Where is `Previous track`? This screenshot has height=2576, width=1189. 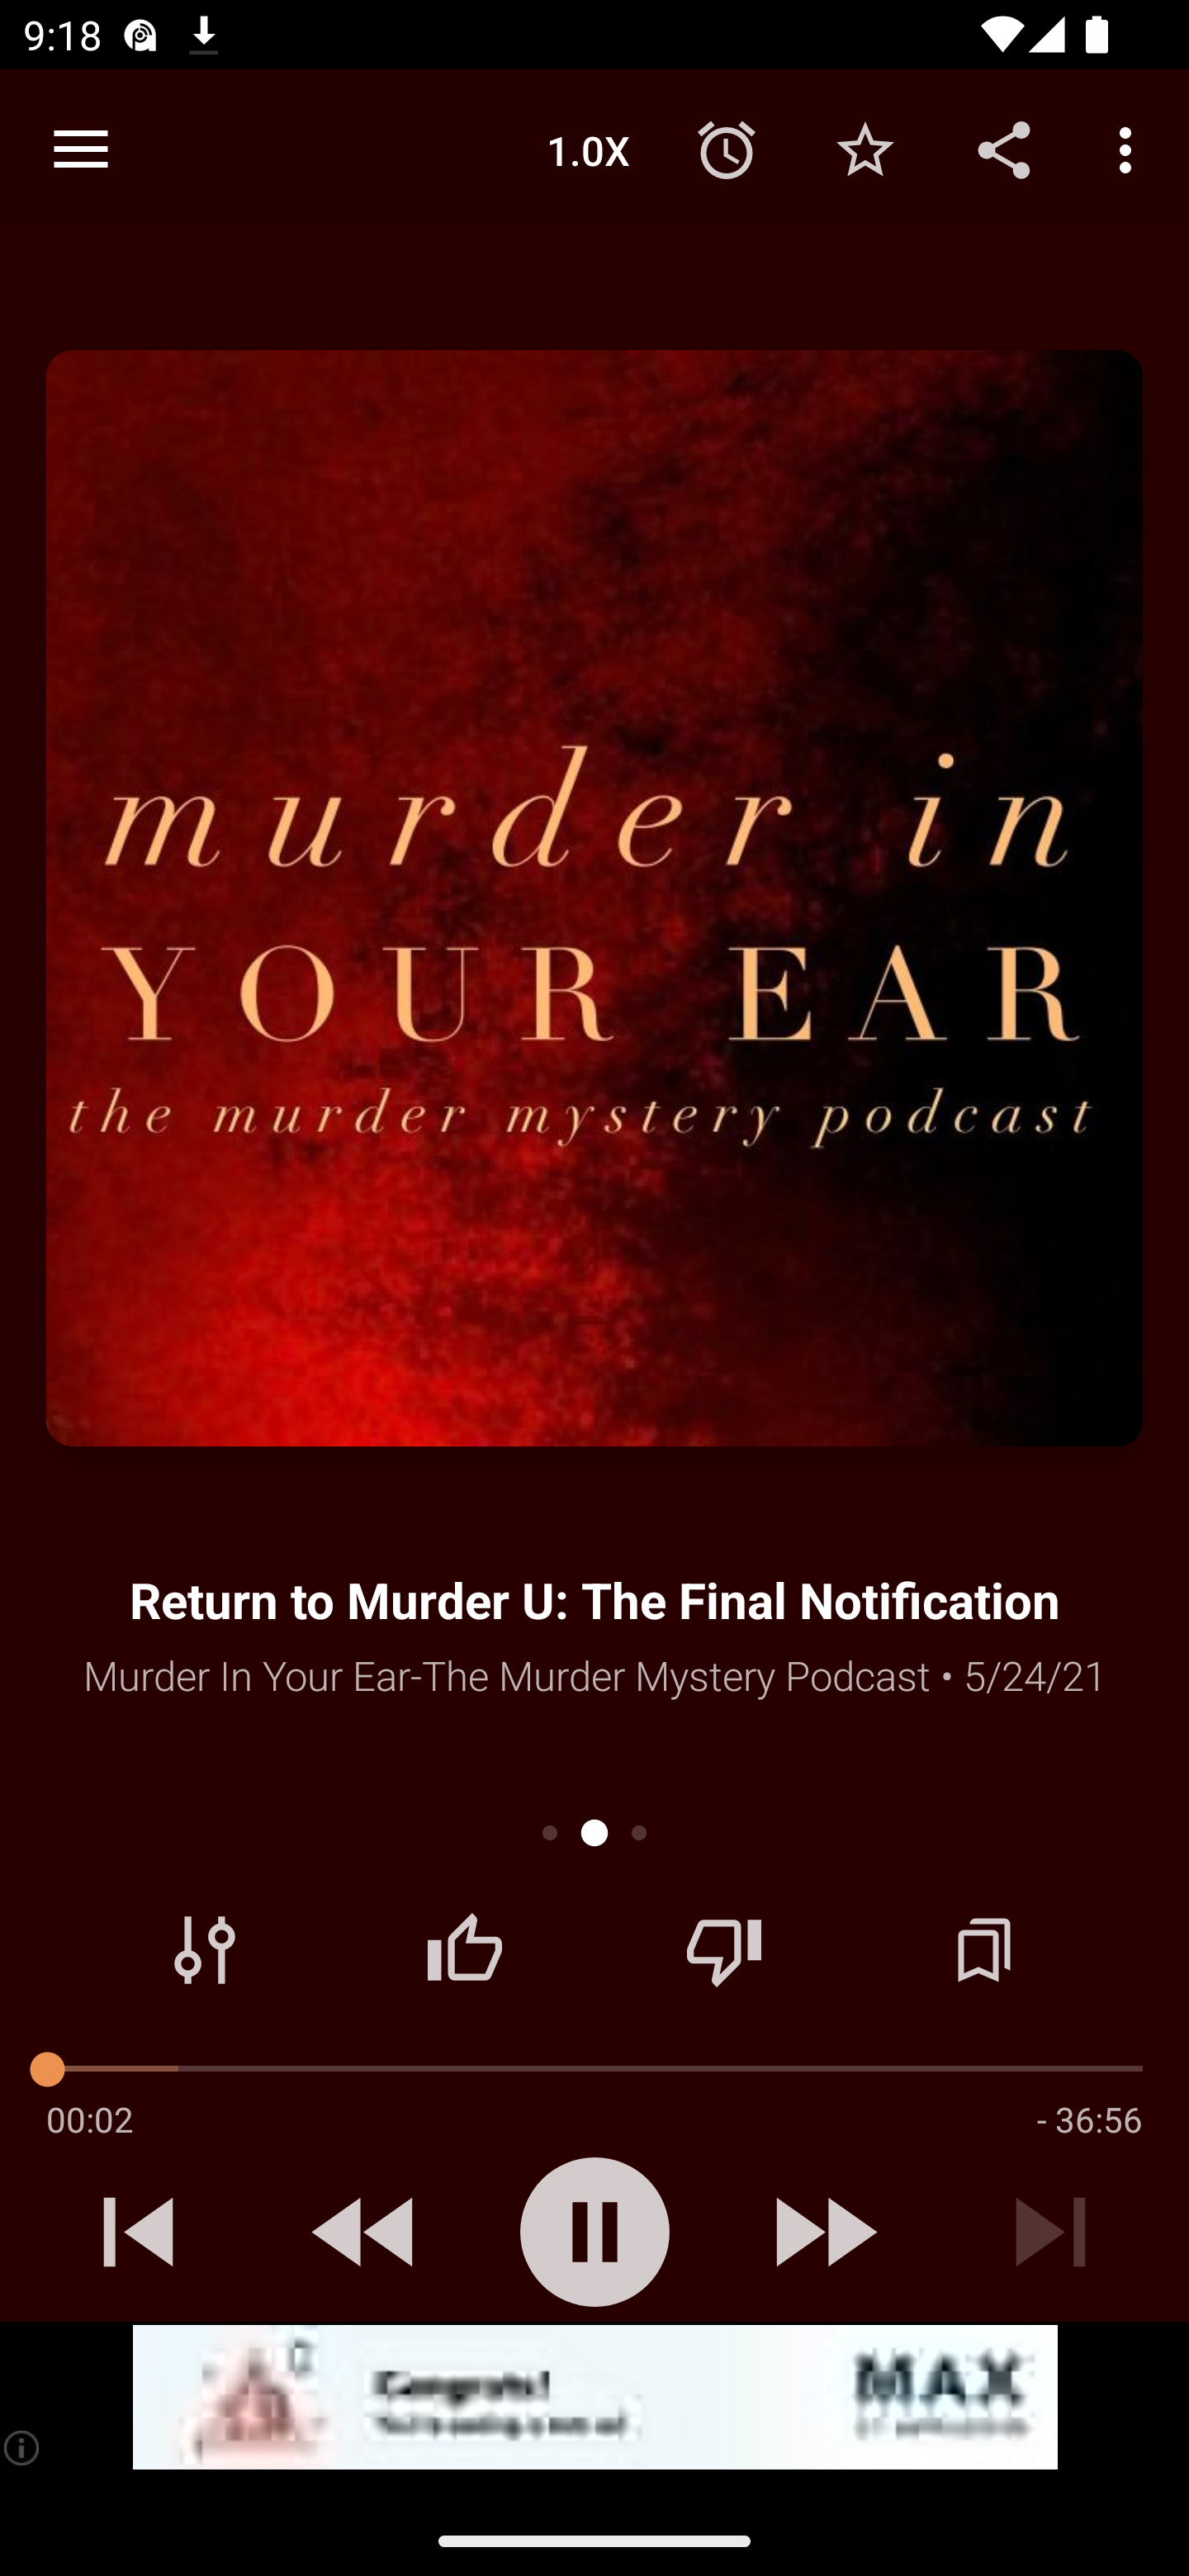
Previous track is located at coordinates (139, 2232).